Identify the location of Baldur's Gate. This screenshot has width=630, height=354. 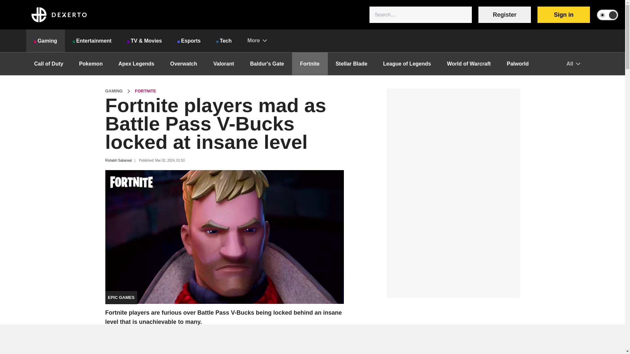
(266, 64).